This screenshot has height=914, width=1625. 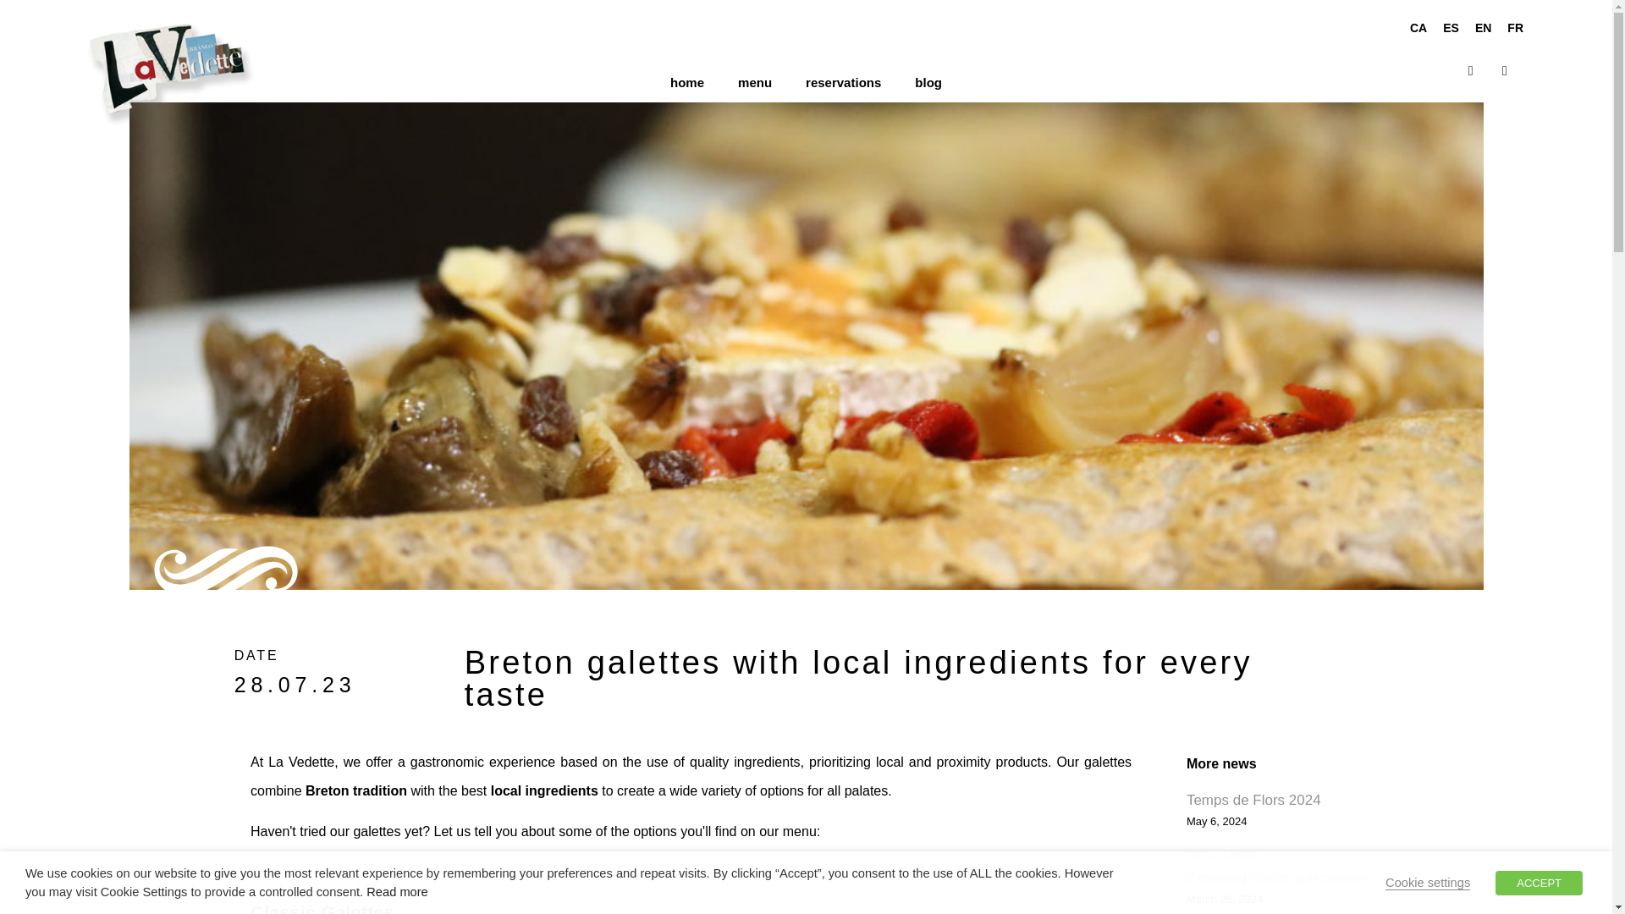 I want to click on Temps de Flors 2024, so click(x=1253, y=800).